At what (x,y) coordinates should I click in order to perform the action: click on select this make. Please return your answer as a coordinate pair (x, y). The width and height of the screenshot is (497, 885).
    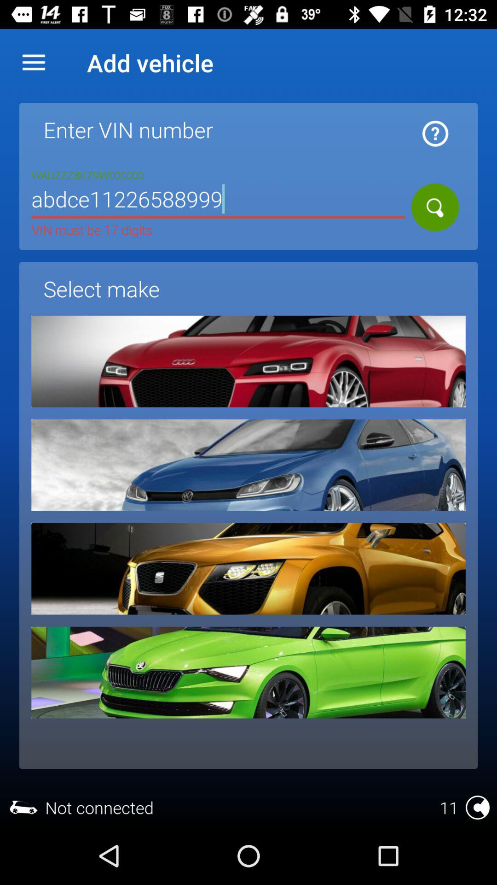
    Looking at the image, I should click on (248, 361).